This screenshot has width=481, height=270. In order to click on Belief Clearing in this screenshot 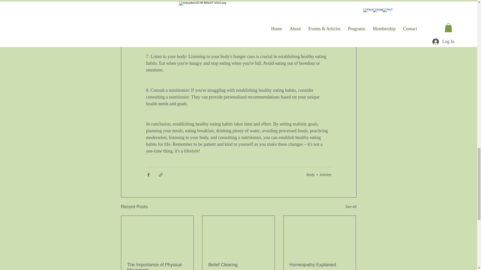, I will do `click(238, 265)`.